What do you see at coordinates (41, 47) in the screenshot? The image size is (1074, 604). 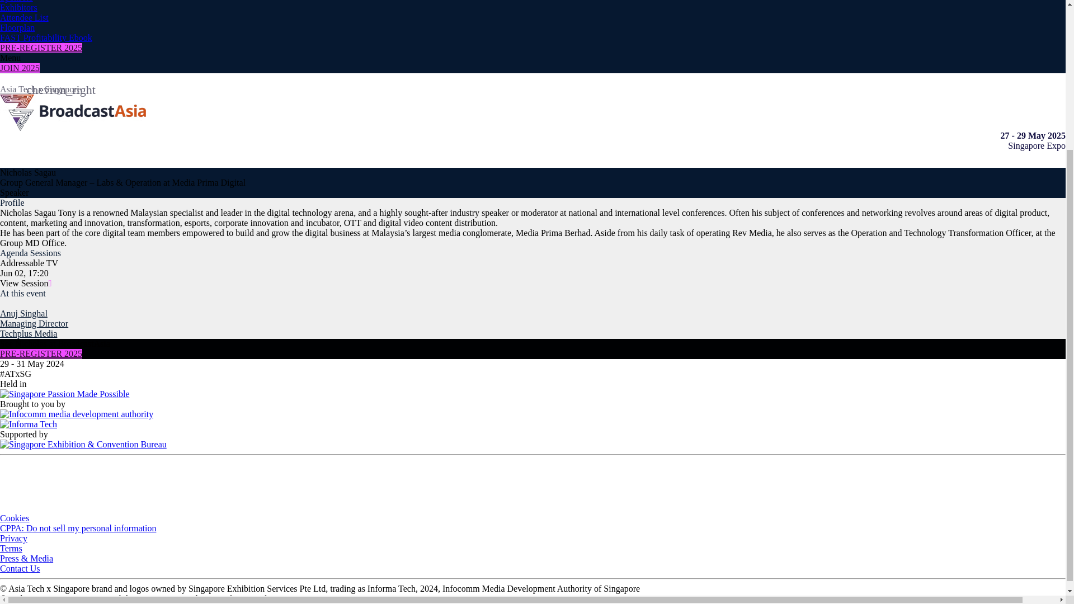 I see `PRE-REGISTER 2025` at bounding box center [41, 47].